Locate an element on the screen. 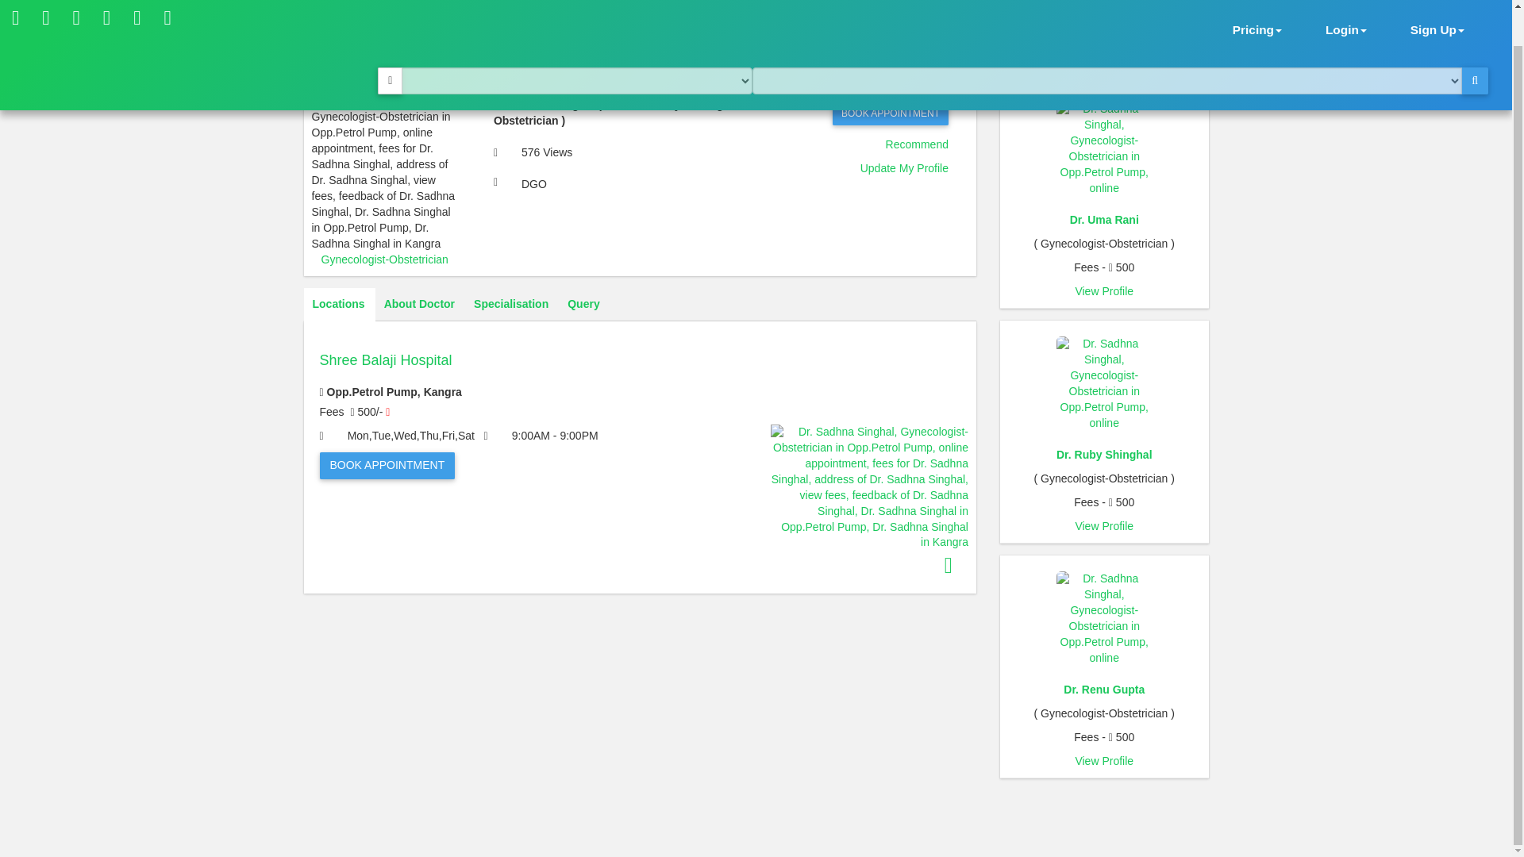 This screenshot has height=857, width=1524. Recommend is located at coordinates (916, 144).